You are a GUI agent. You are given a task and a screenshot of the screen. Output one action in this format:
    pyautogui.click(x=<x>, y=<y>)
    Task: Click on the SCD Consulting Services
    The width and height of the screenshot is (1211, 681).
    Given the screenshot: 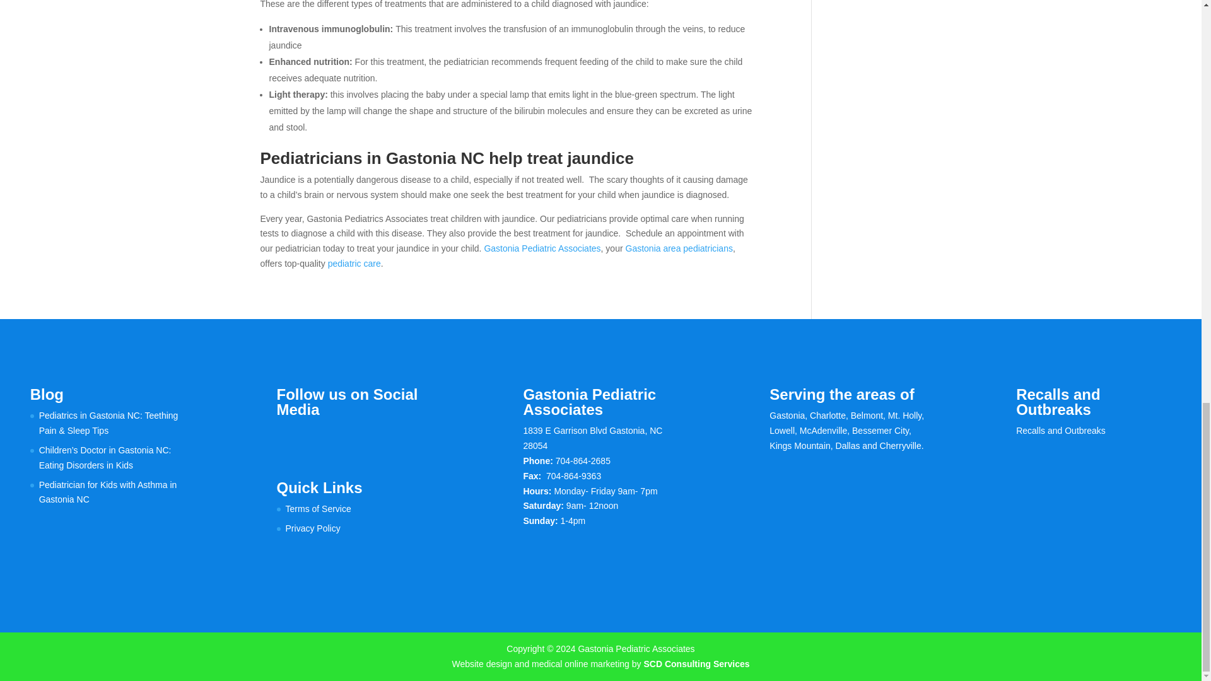 What is the action you would take?
    pyautogui.click(x=696, y=663)
    